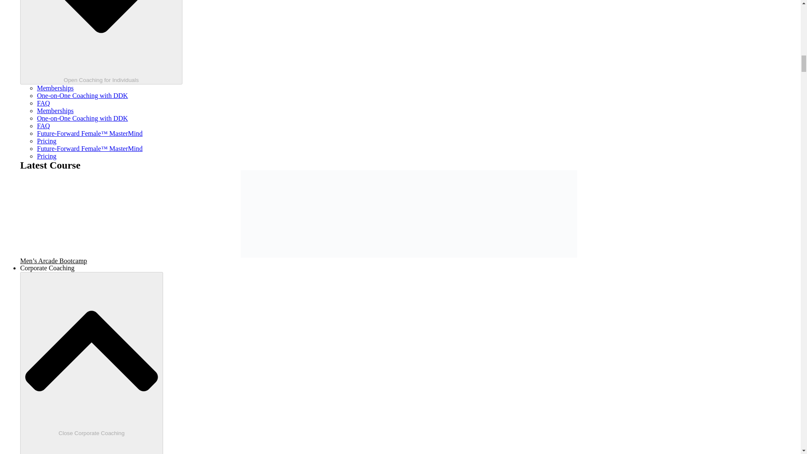  What do you see at coordinates (55, 88) in the screenshot?
I see `Memberships` at bounding box center [55, 88].